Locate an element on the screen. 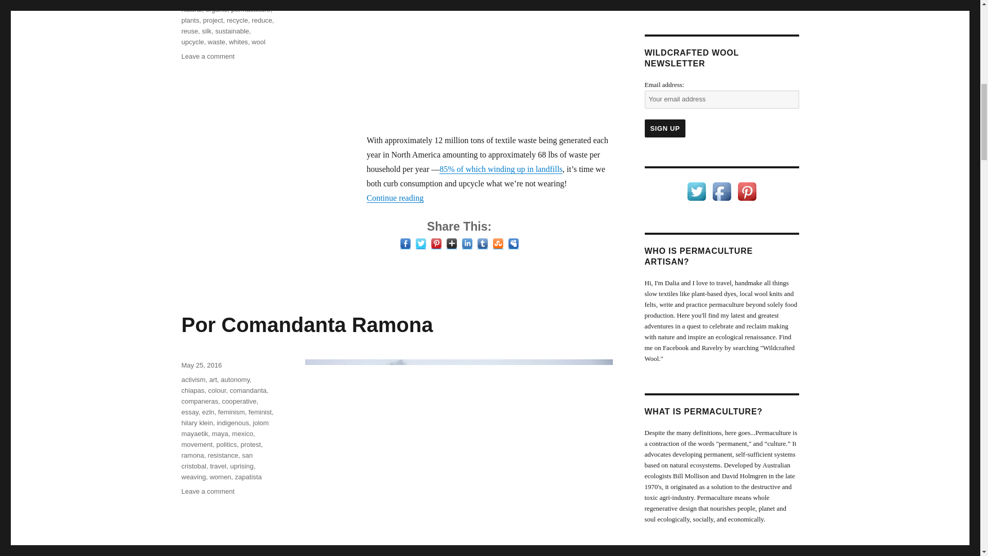 The image size is (988, 556). Sign up is located at coordinates (665, 128).